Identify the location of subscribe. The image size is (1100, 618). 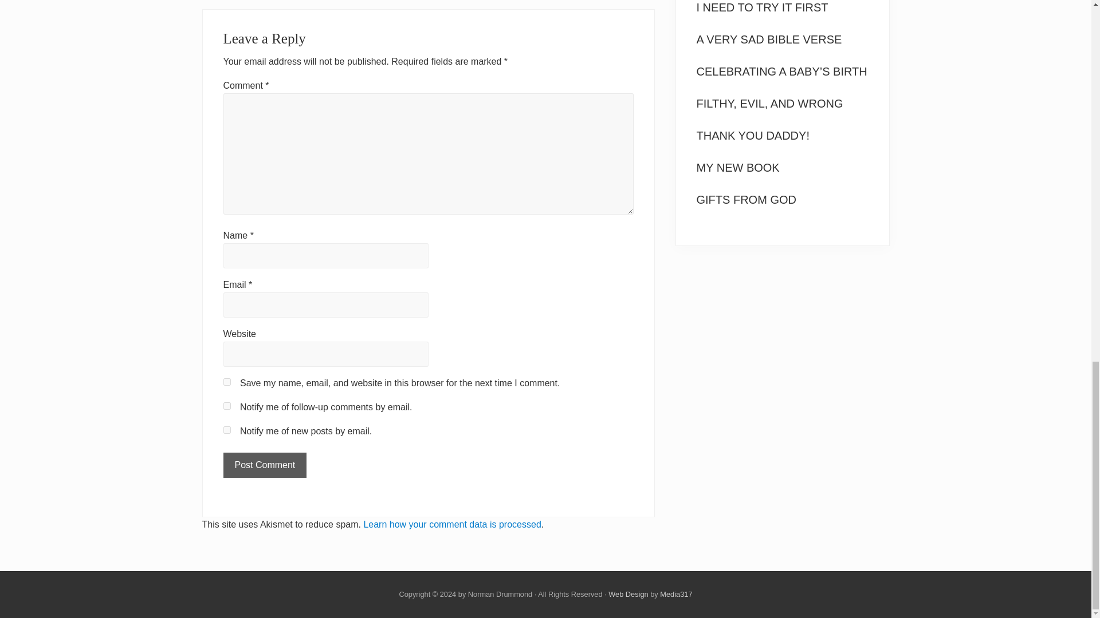
(227, 430).